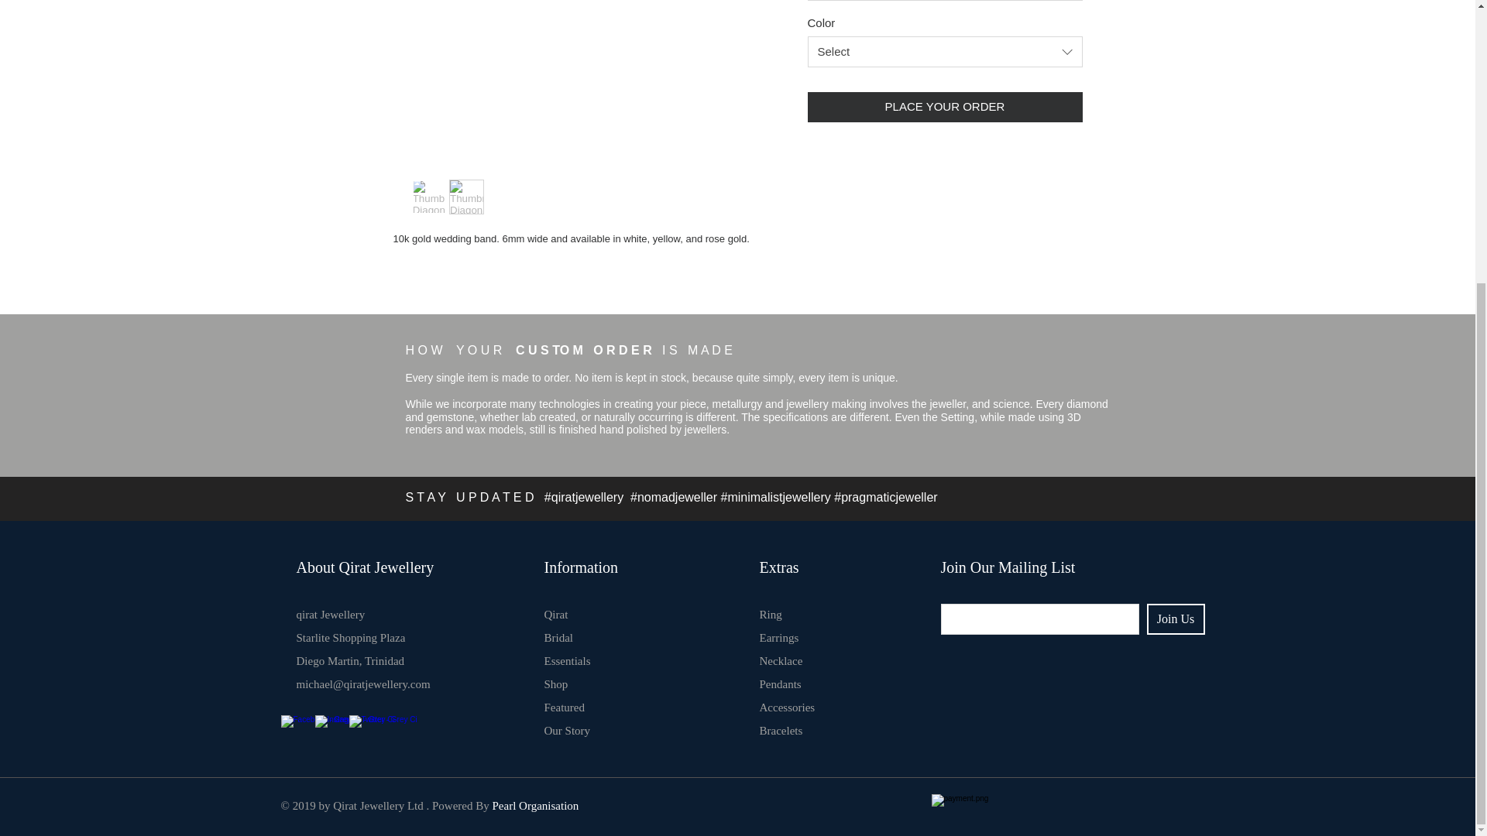  I want to click on PLACE YOUR ORDER, so click(945, 107).